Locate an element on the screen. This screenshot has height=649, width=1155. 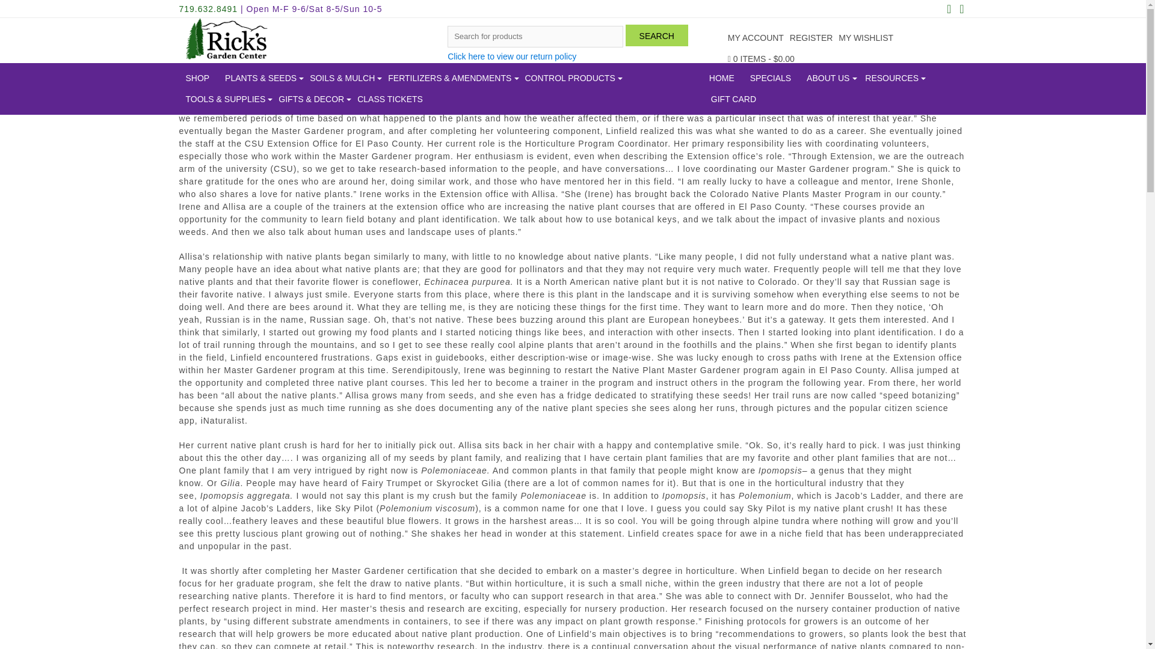
MY ACCOUNT is located at coordinates (756, 38).